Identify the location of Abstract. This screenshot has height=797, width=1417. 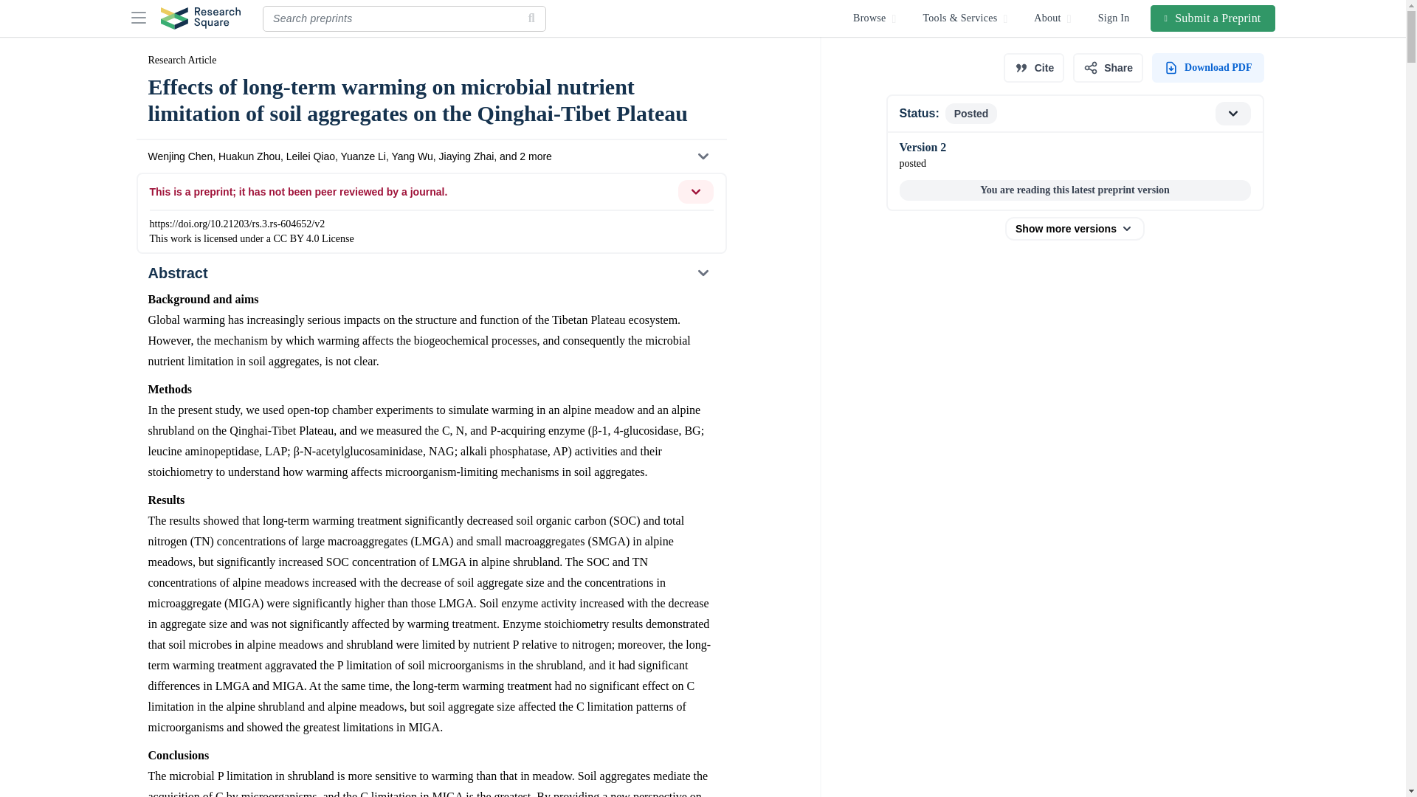
(430, 273).